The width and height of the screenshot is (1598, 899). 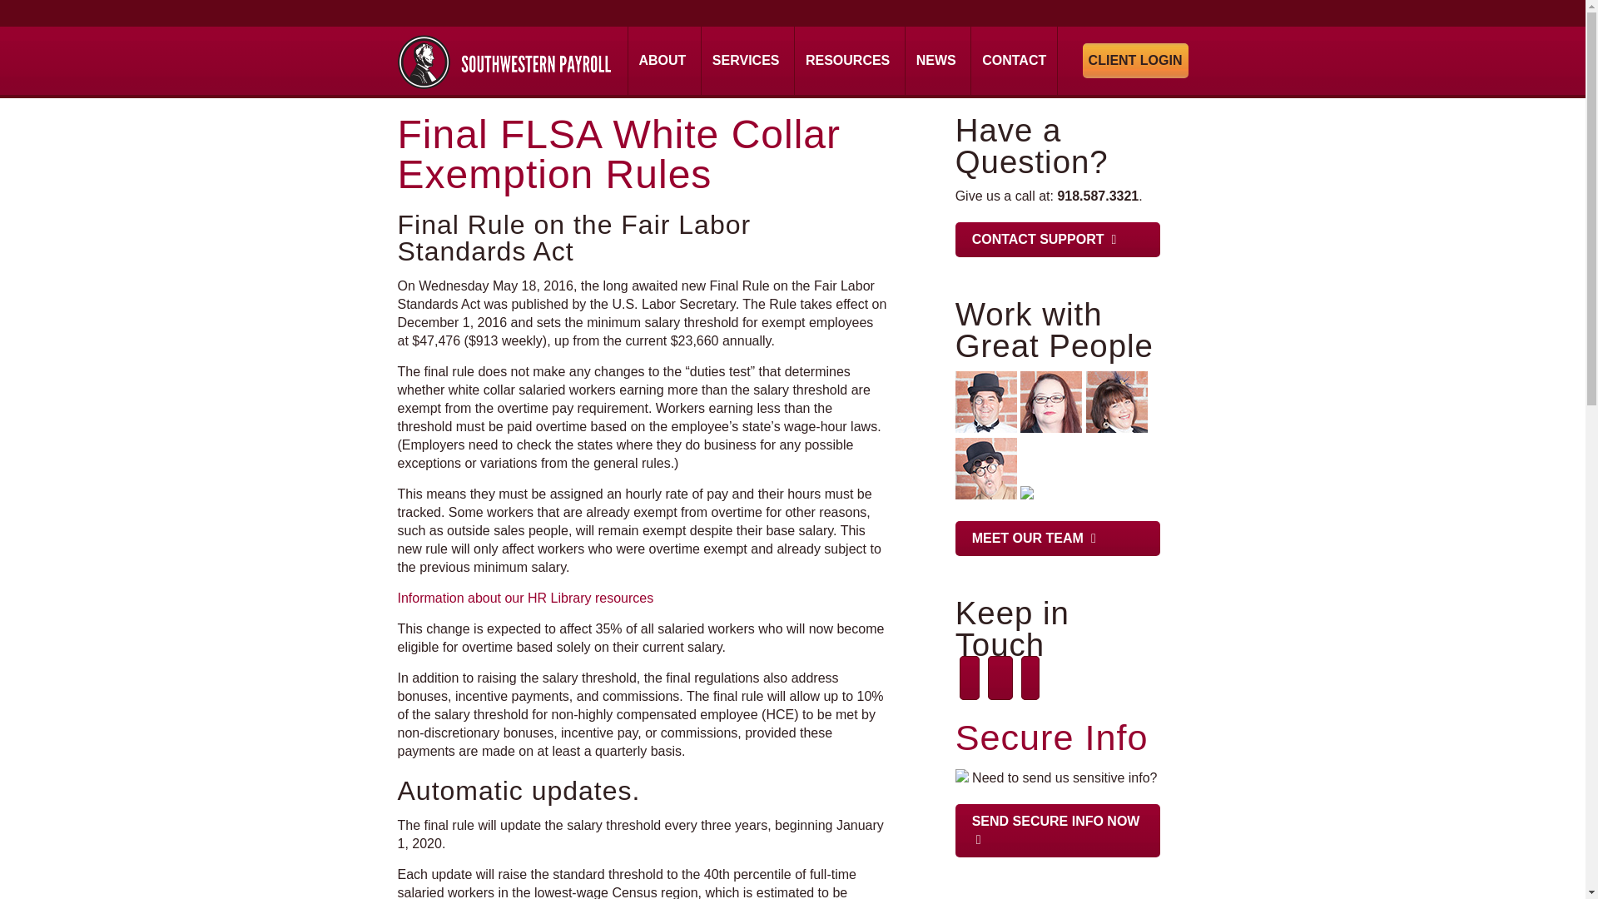 I want to click on ABOUT, so click(x=663, y=60).